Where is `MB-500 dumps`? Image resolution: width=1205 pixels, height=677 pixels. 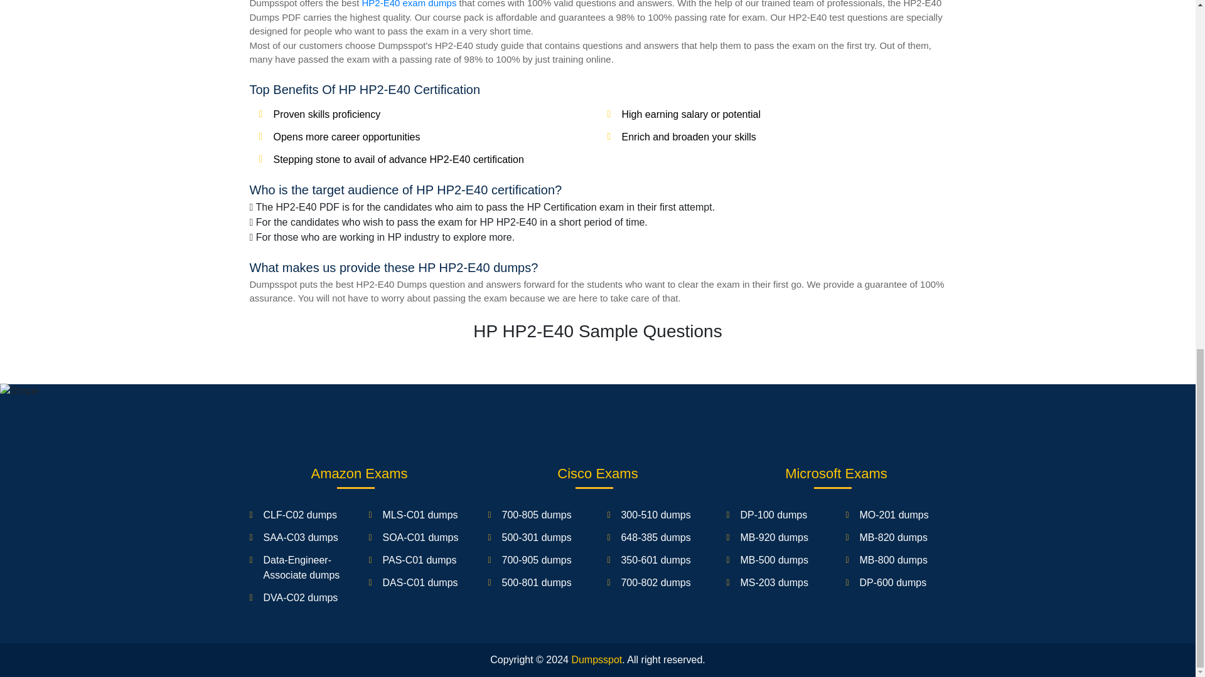 MB-500 dumps is located at coordinates (774, 559).